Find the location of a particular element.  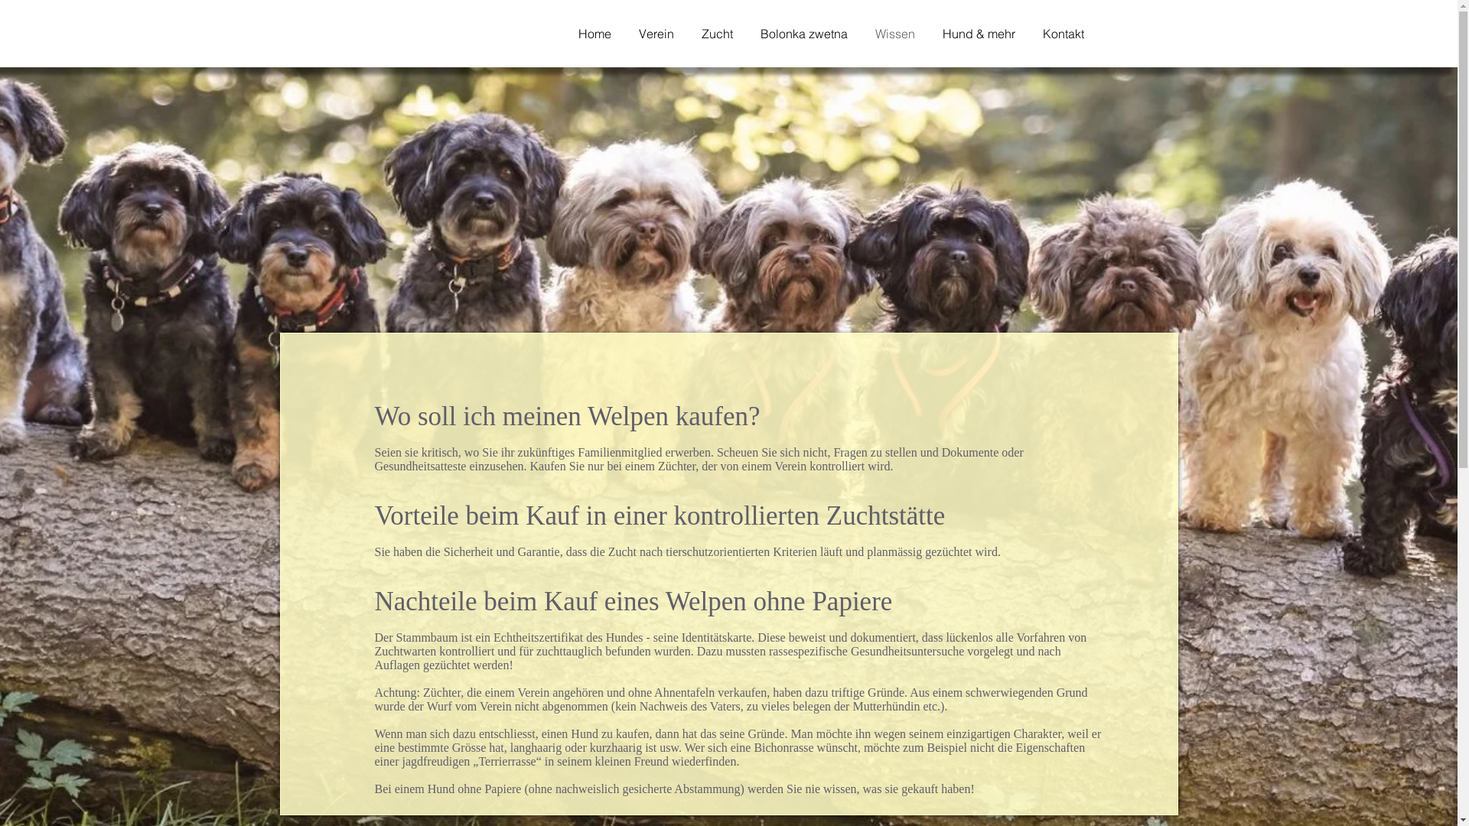

Zucht is located at coordinates (722, 34).